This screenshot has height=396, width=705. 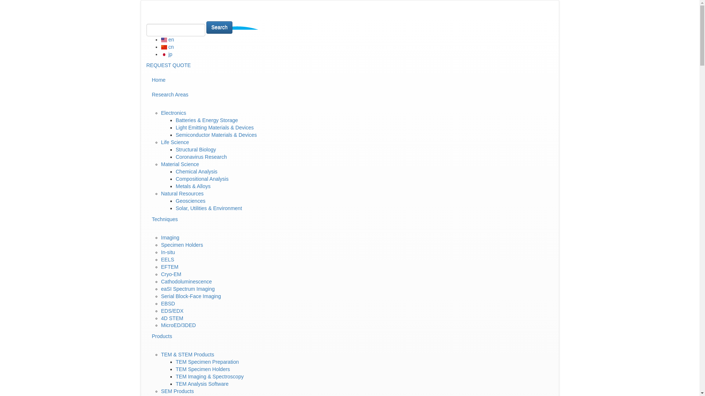 I want to click on jp, so click(x=166, y=54).